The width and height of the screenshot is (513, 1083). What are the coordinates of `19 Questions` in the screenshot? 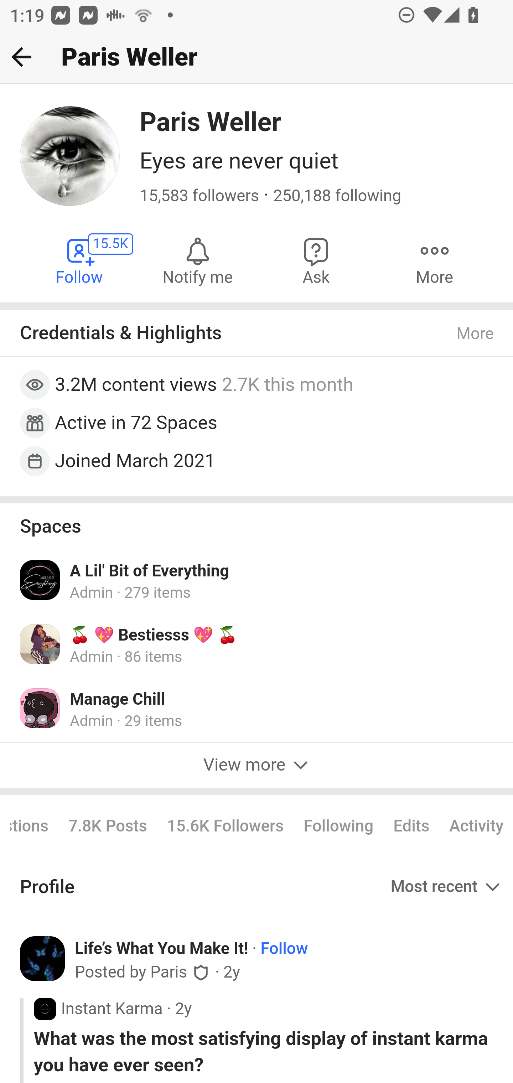 It's located at (34, 826).